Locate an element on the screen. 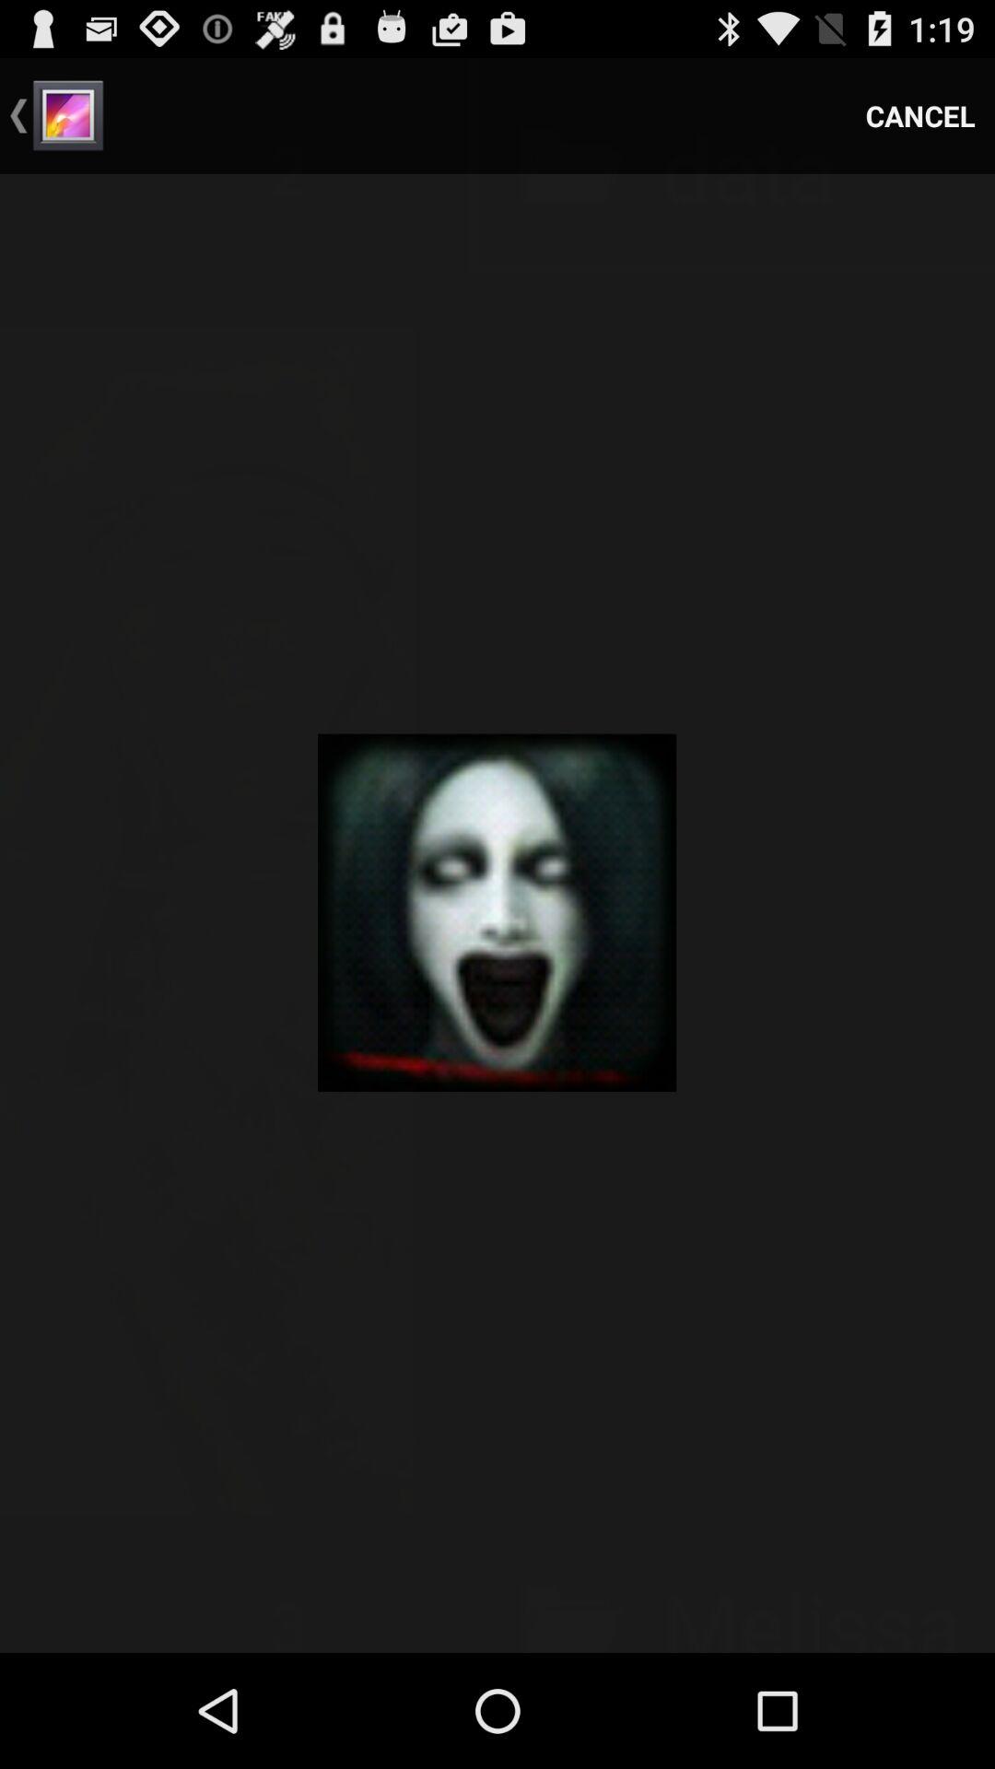  tap the cancel item is located at coordinates (920, 116).